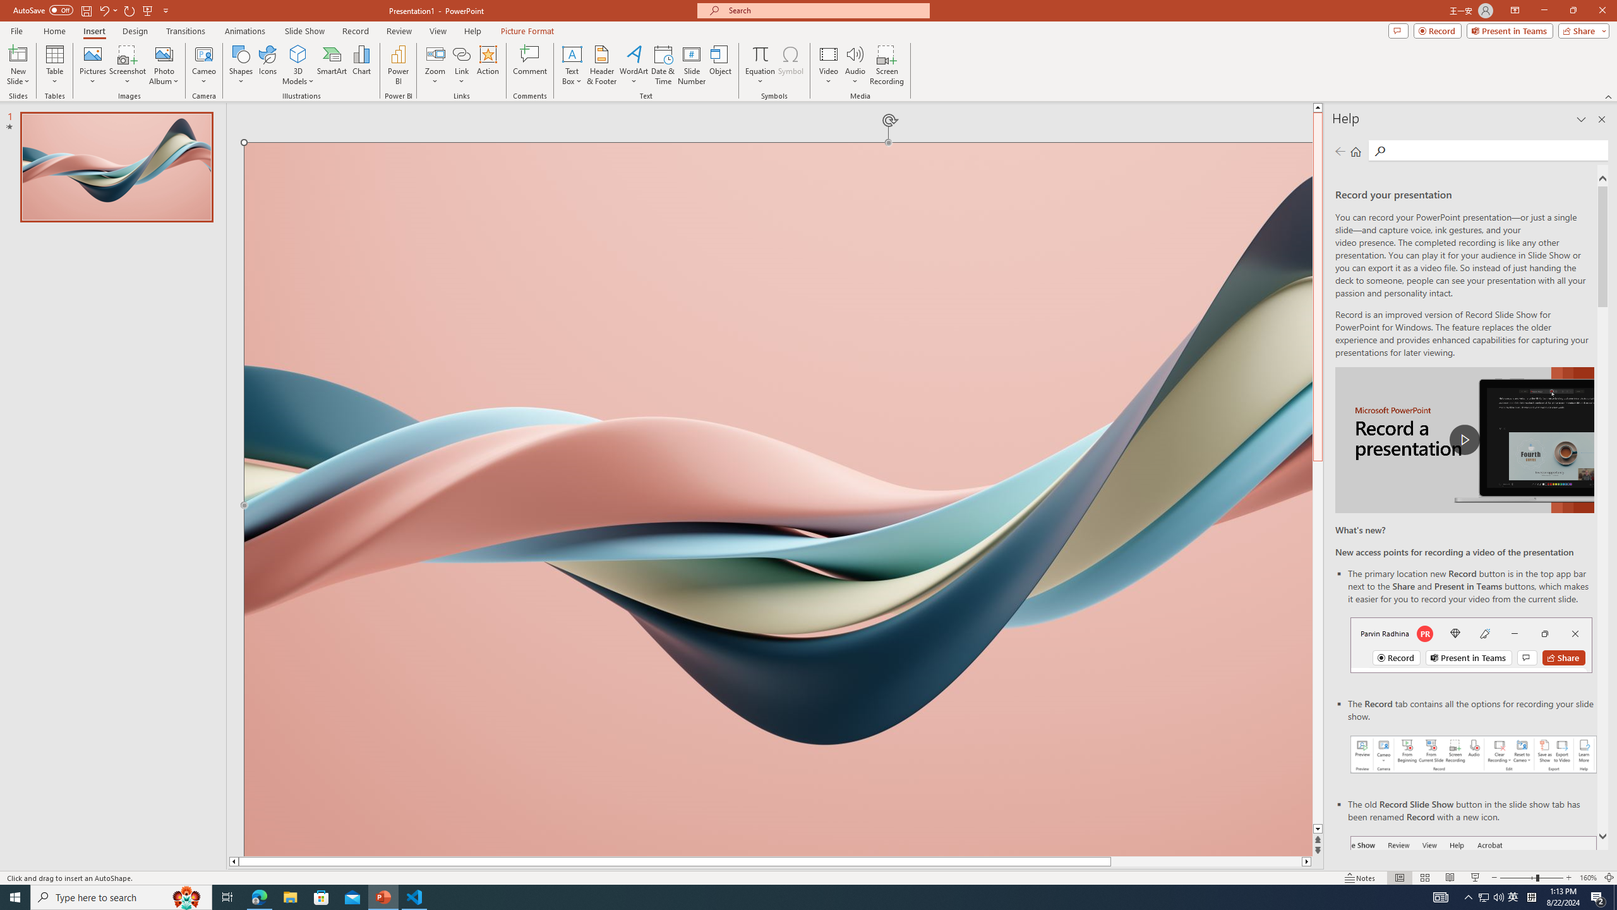  What do you see at coordinates (528, 31) in the screenshot?
I see `Picture Format` at bounding box center [528, 31].